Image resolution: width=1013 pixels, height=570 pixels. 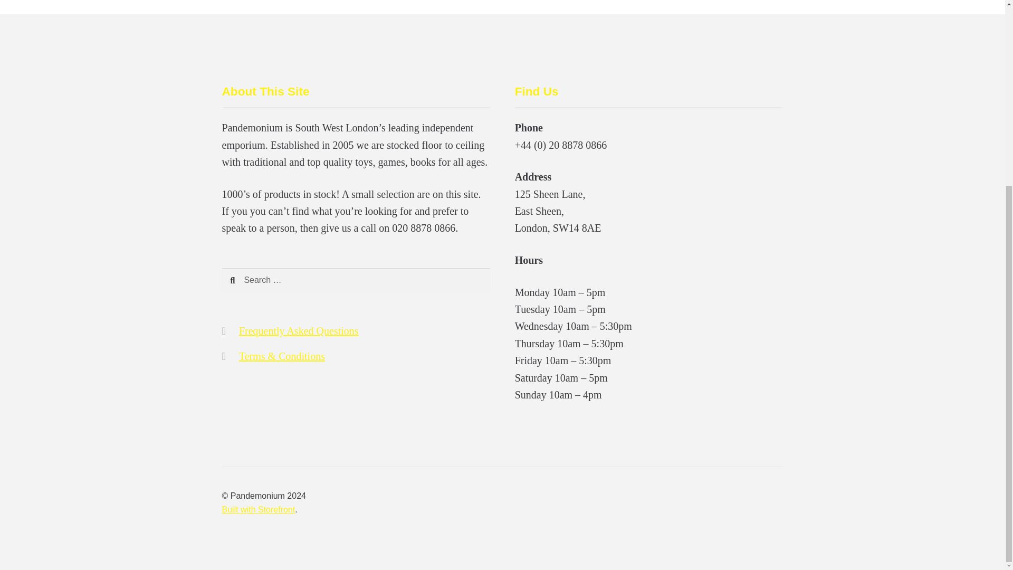 What do you see at coordinates (299, 330) in the screenshot?
I see `Frequently Asked Questions` at bounding box center [299, 330].